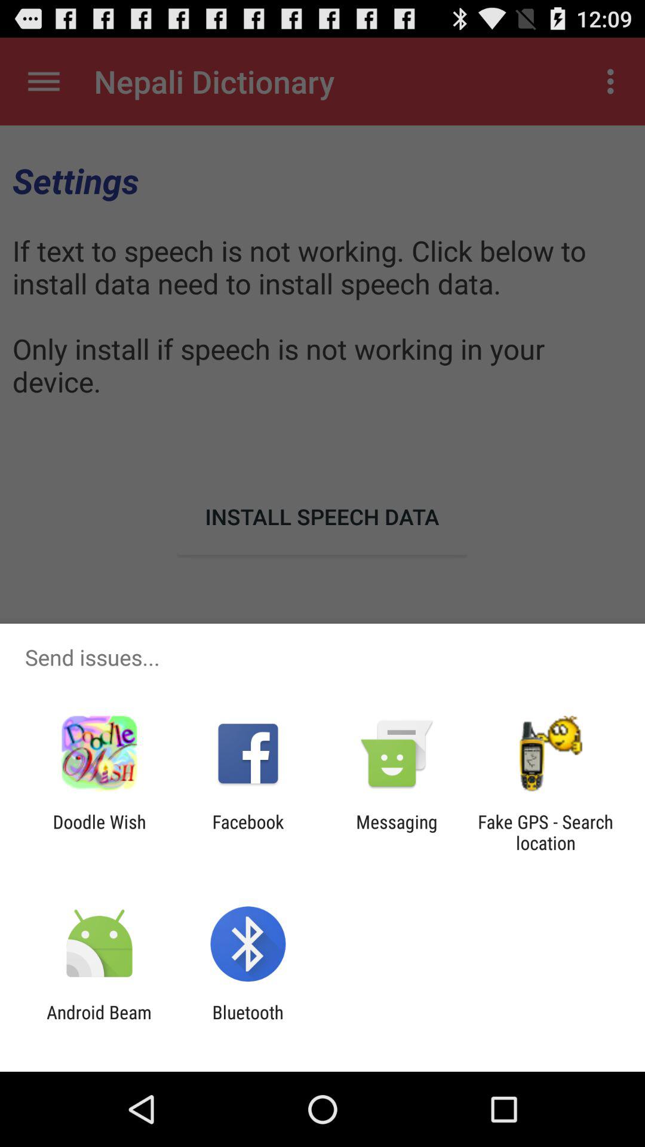 The height and width of the screenshot is (1147, 645). I want to click on tap the app next to the fake gps search, so click(397, 832).